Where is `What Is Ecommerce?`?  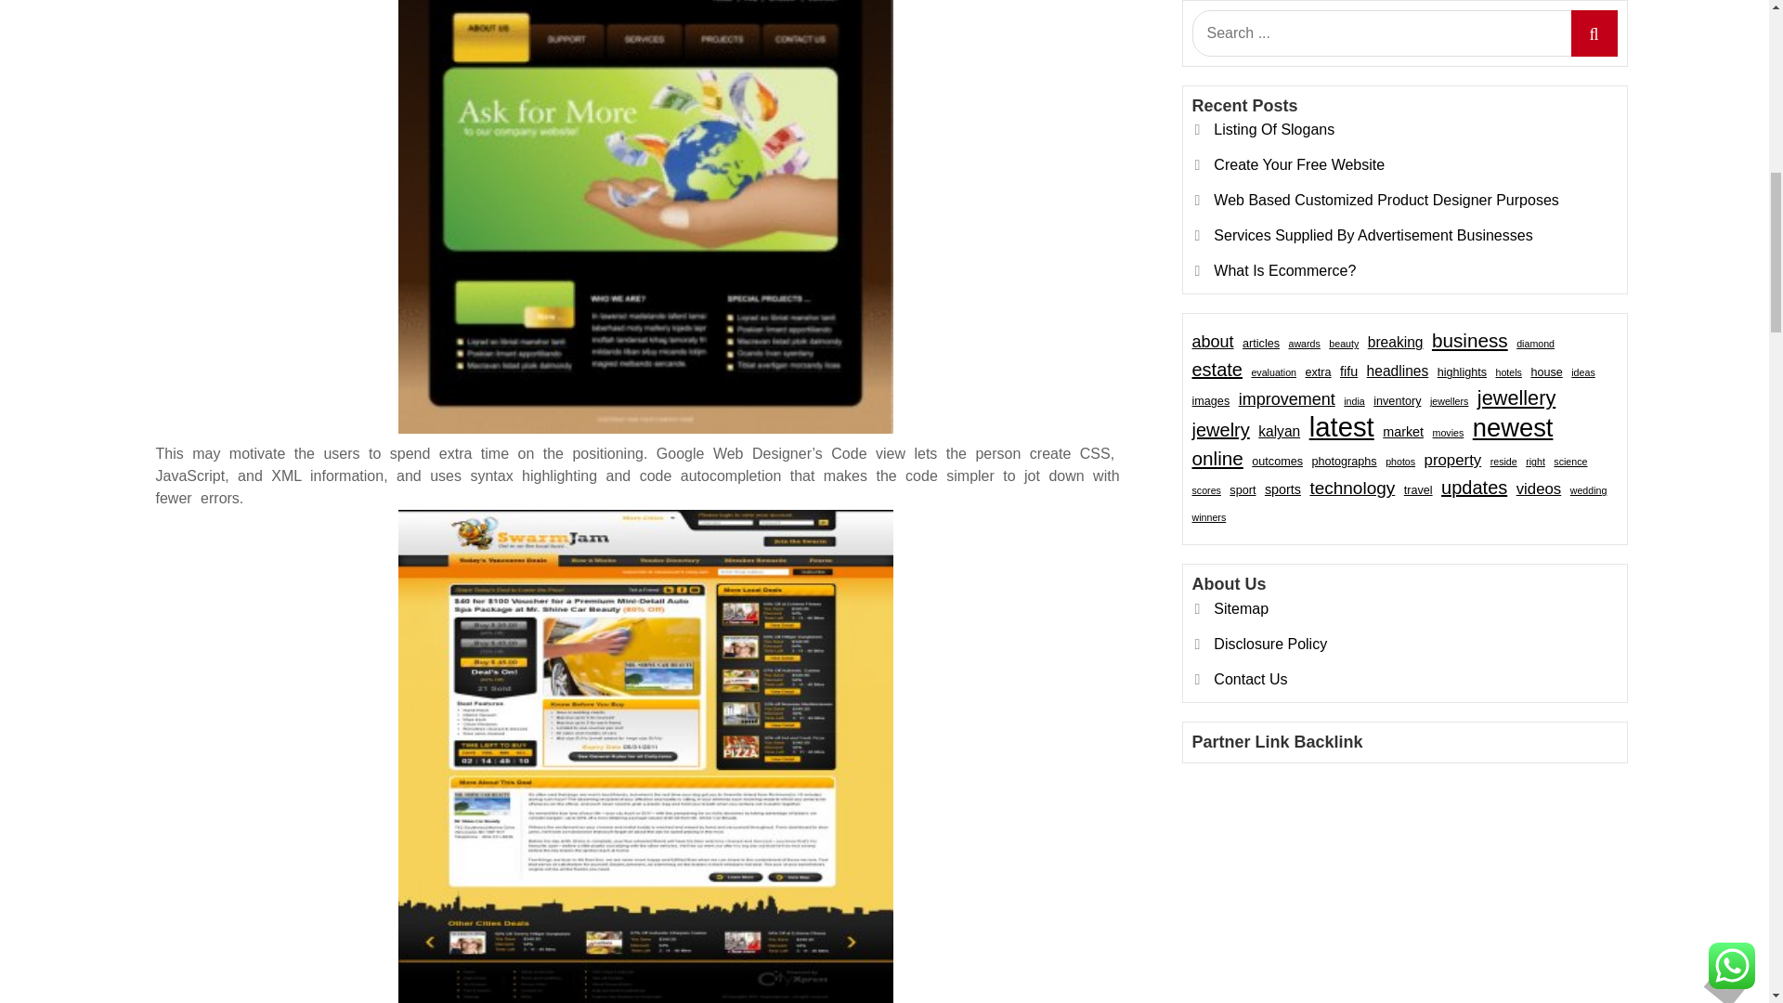 What Is Ecommerce? is located at coordinates (1284, 24).